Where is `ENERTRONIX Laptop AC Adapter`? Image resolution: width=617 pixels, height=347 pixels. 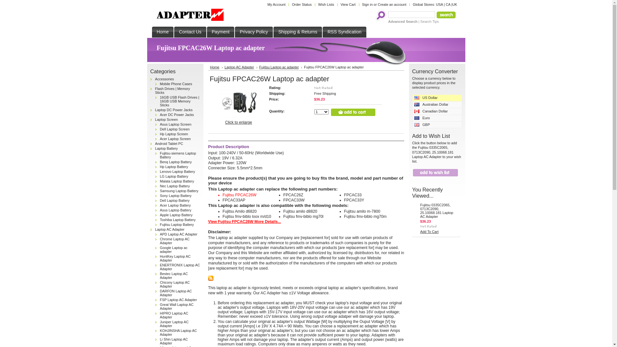
ENERTRONIX Laptop AC Adapter is located at coordinates (180, 267).